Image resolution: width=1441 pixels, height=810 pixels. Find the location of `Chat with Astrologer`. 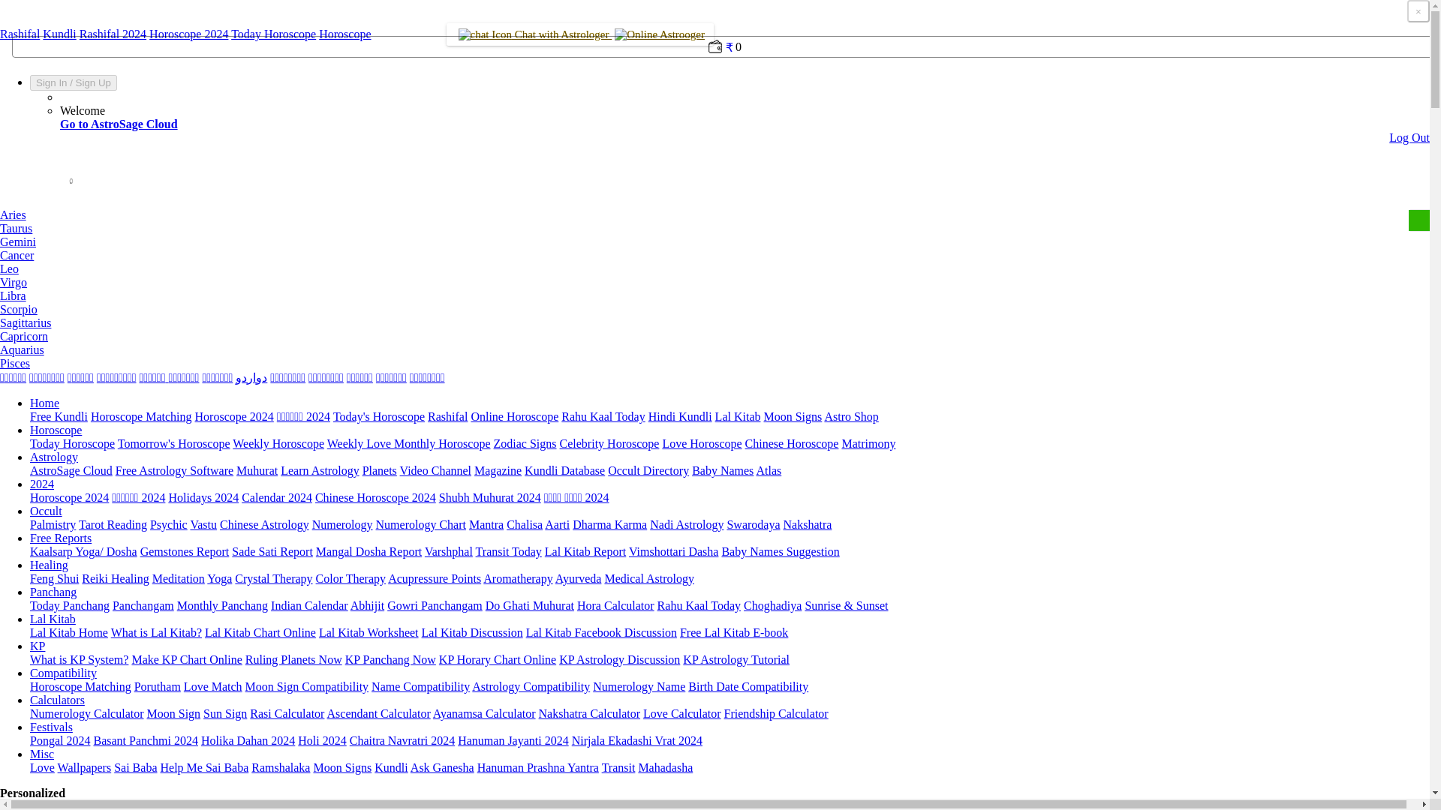

Chat with Astrologer is located at coordinates (579, 34).